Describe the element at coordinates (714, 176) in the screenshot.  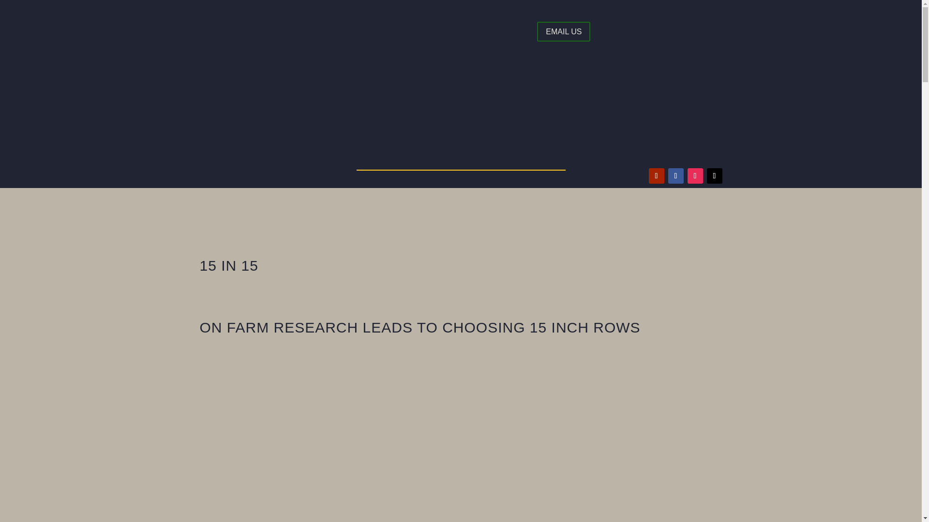
I see `Follow on TikTok` at that location.